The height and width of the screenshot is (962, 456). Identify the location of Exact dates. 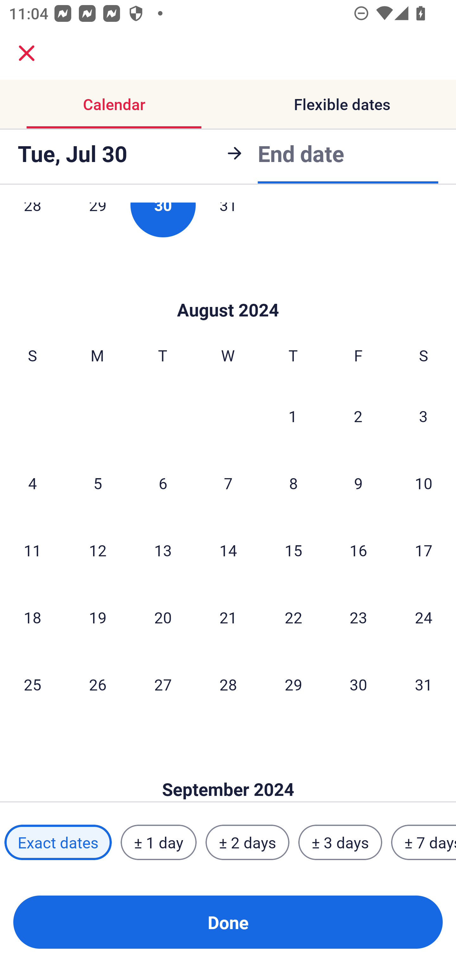
(58, 842).